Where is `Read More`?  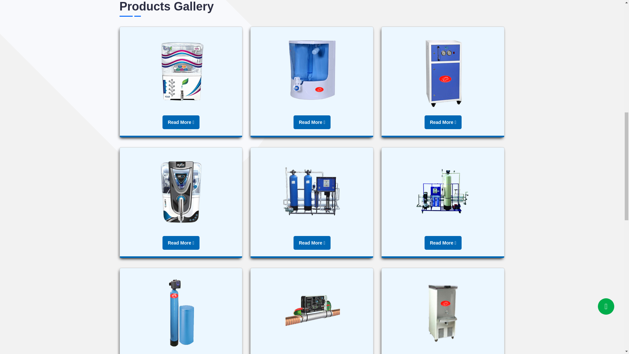
Read More is located at coordinates (443, 122).